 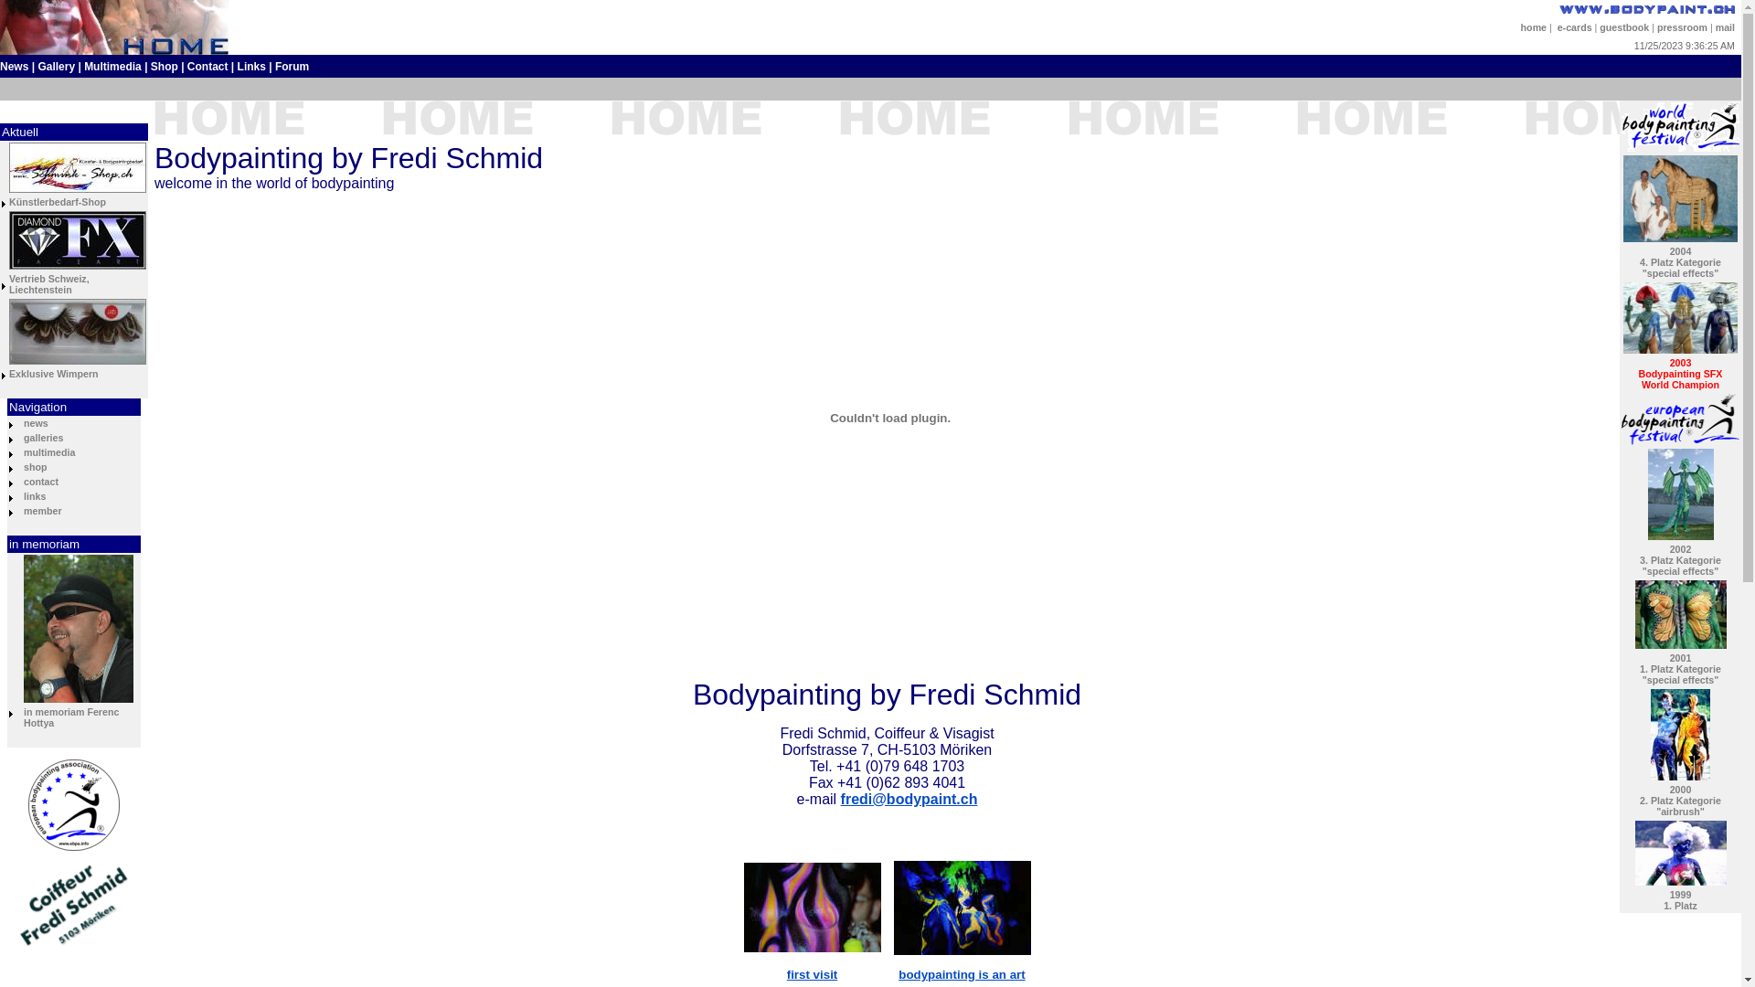 What do you see at coordinates (1682, 27) in the screenshot?
I see `pressroom` at bounding box center [1682, 27].